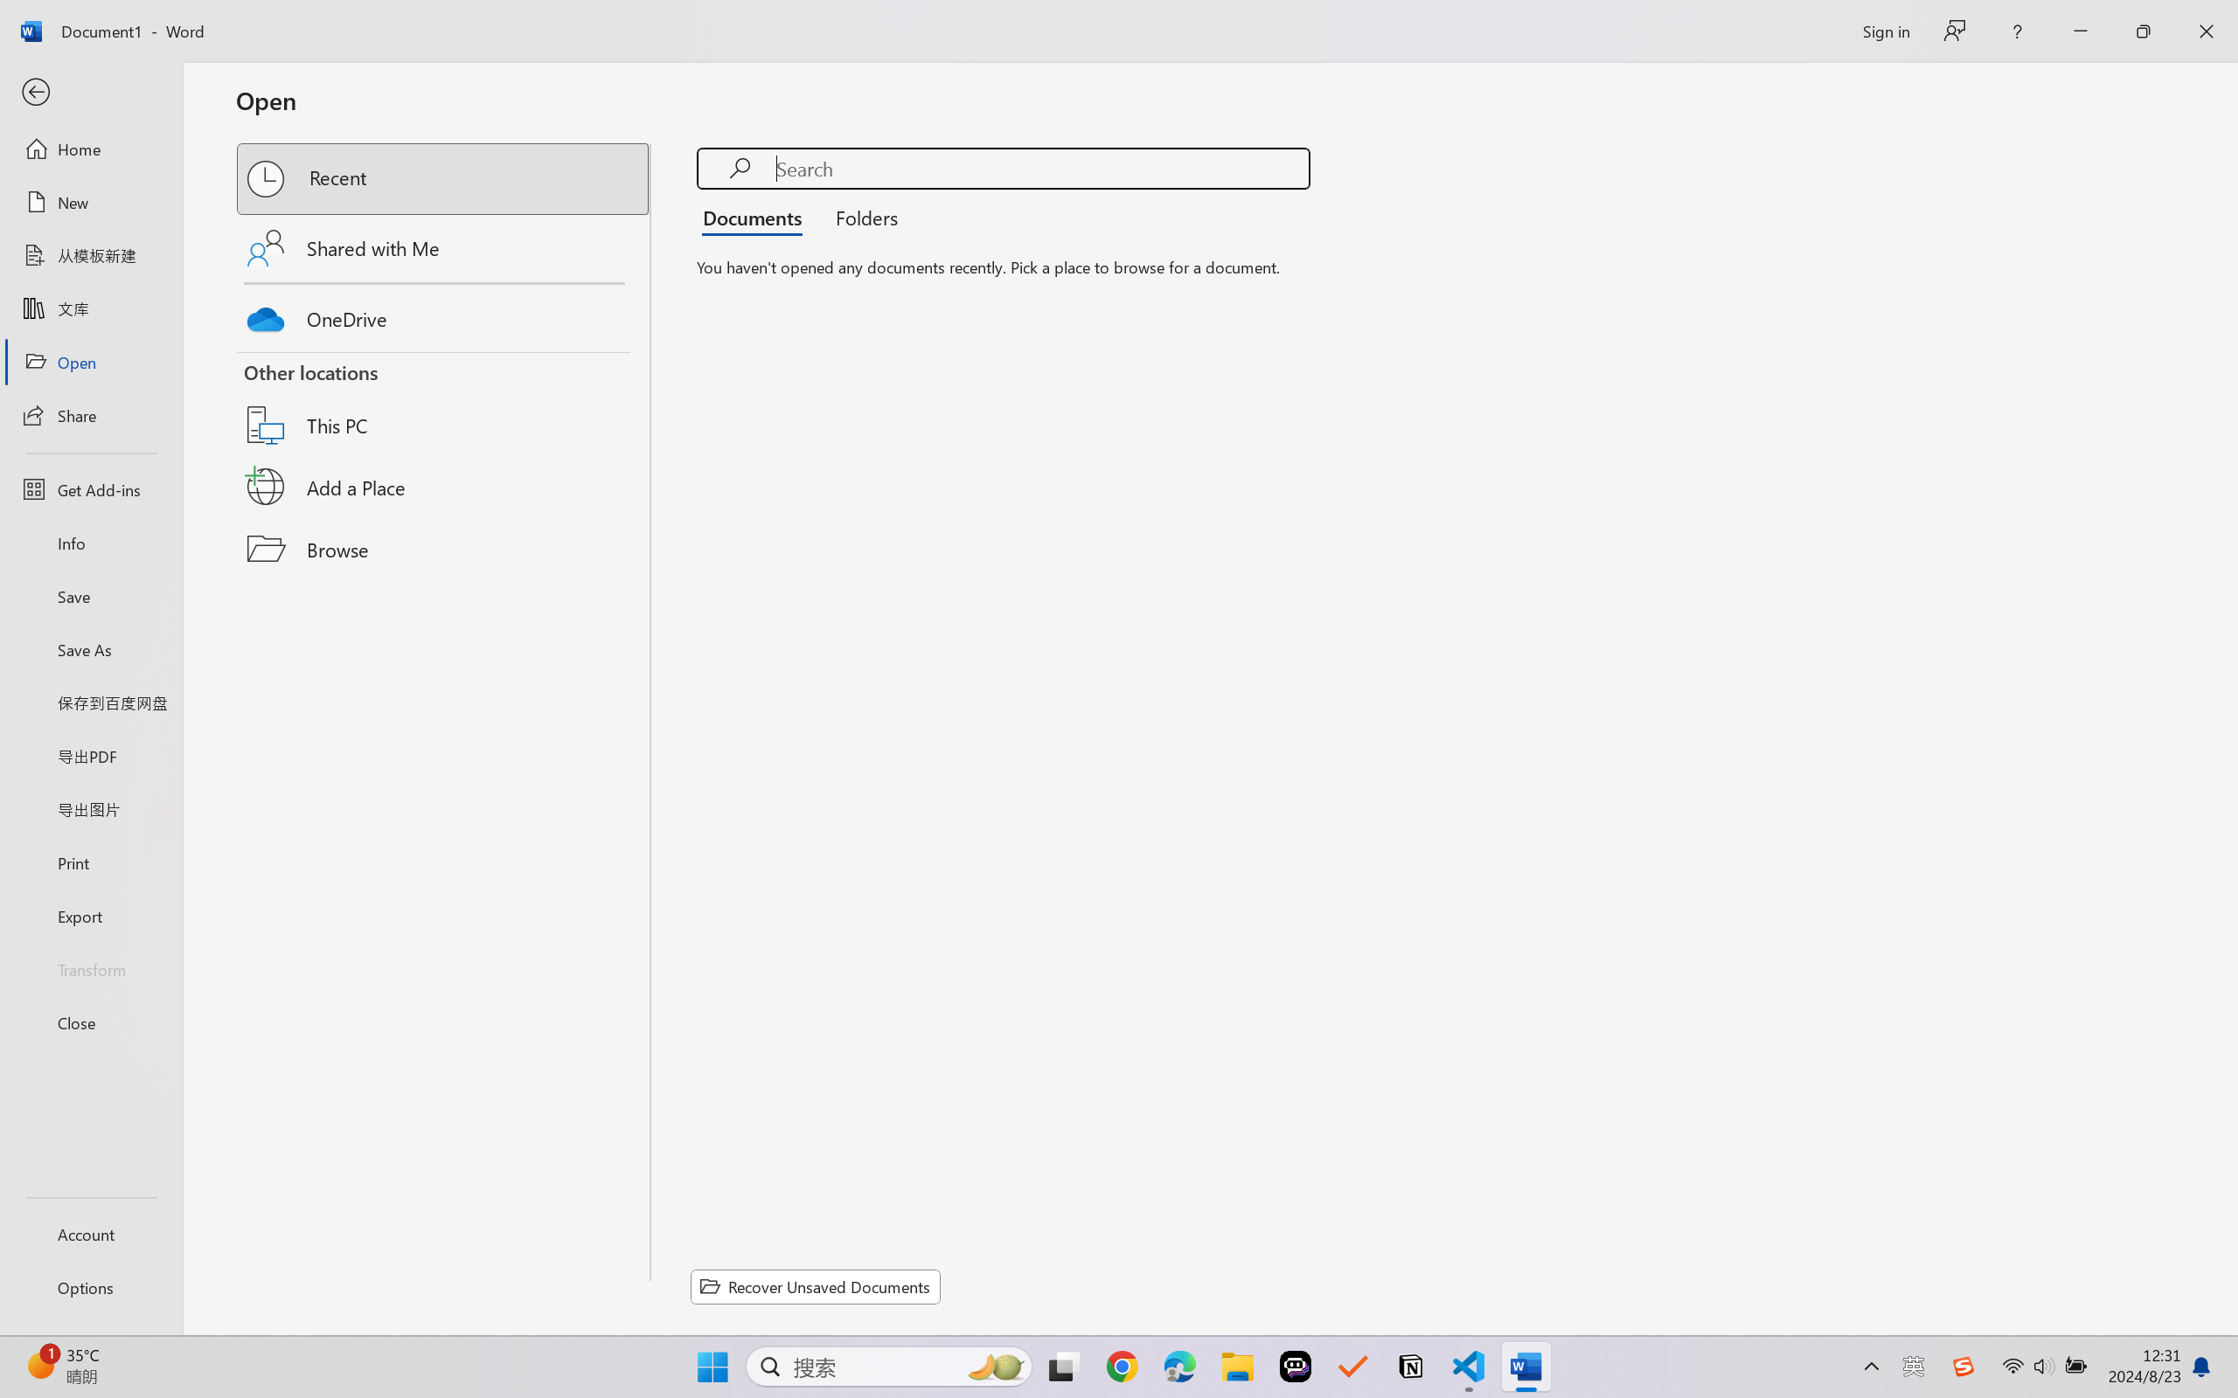  I want to click on Recover Unsaved Documents, so click(816, 1286).